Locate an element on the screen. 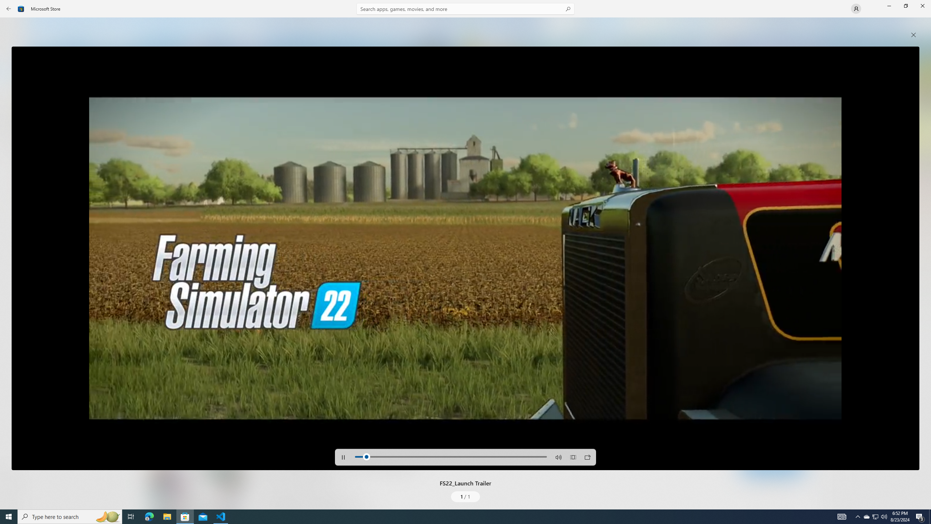 Image resolution: width=931 pixels, height=524 pixels. Volume is located at coordinates (559, 457).